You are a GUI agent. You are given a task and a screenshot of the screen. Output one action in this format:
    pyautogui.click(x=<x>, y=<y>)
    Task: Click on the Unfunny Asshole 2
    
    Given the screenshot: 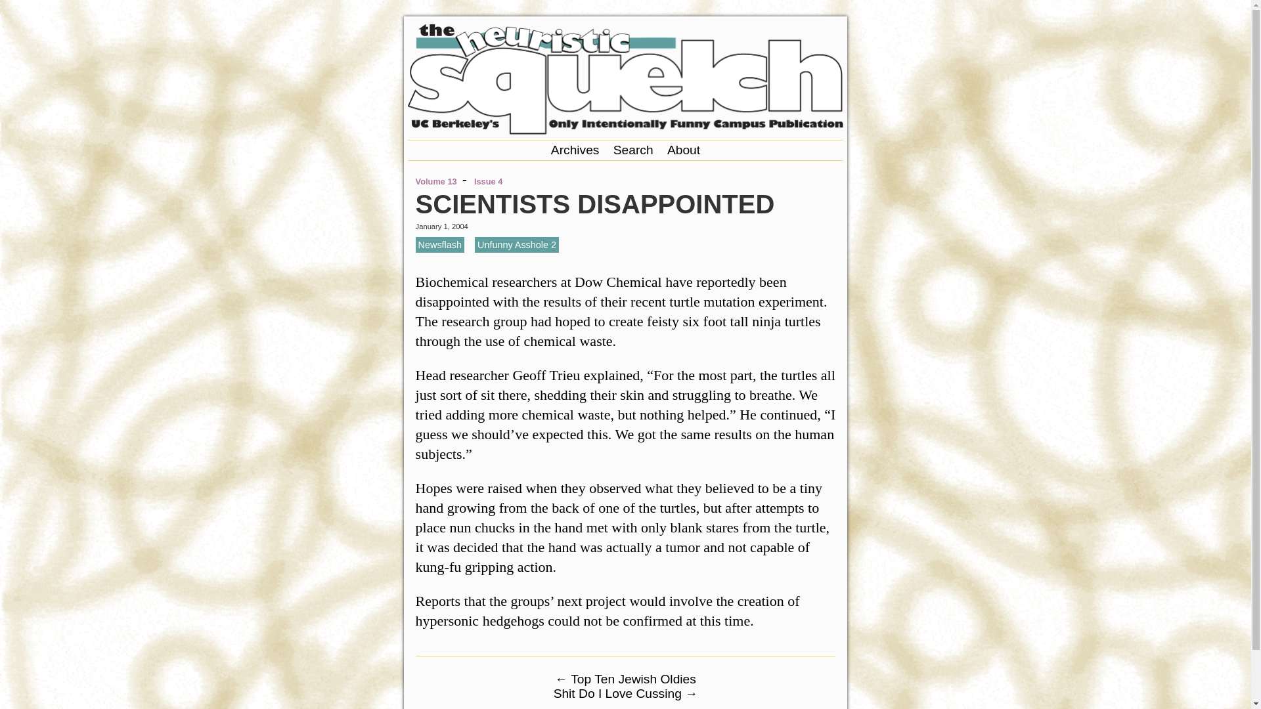 What is the action you would take?
    pyautogui.click(x=516, y=244)
    